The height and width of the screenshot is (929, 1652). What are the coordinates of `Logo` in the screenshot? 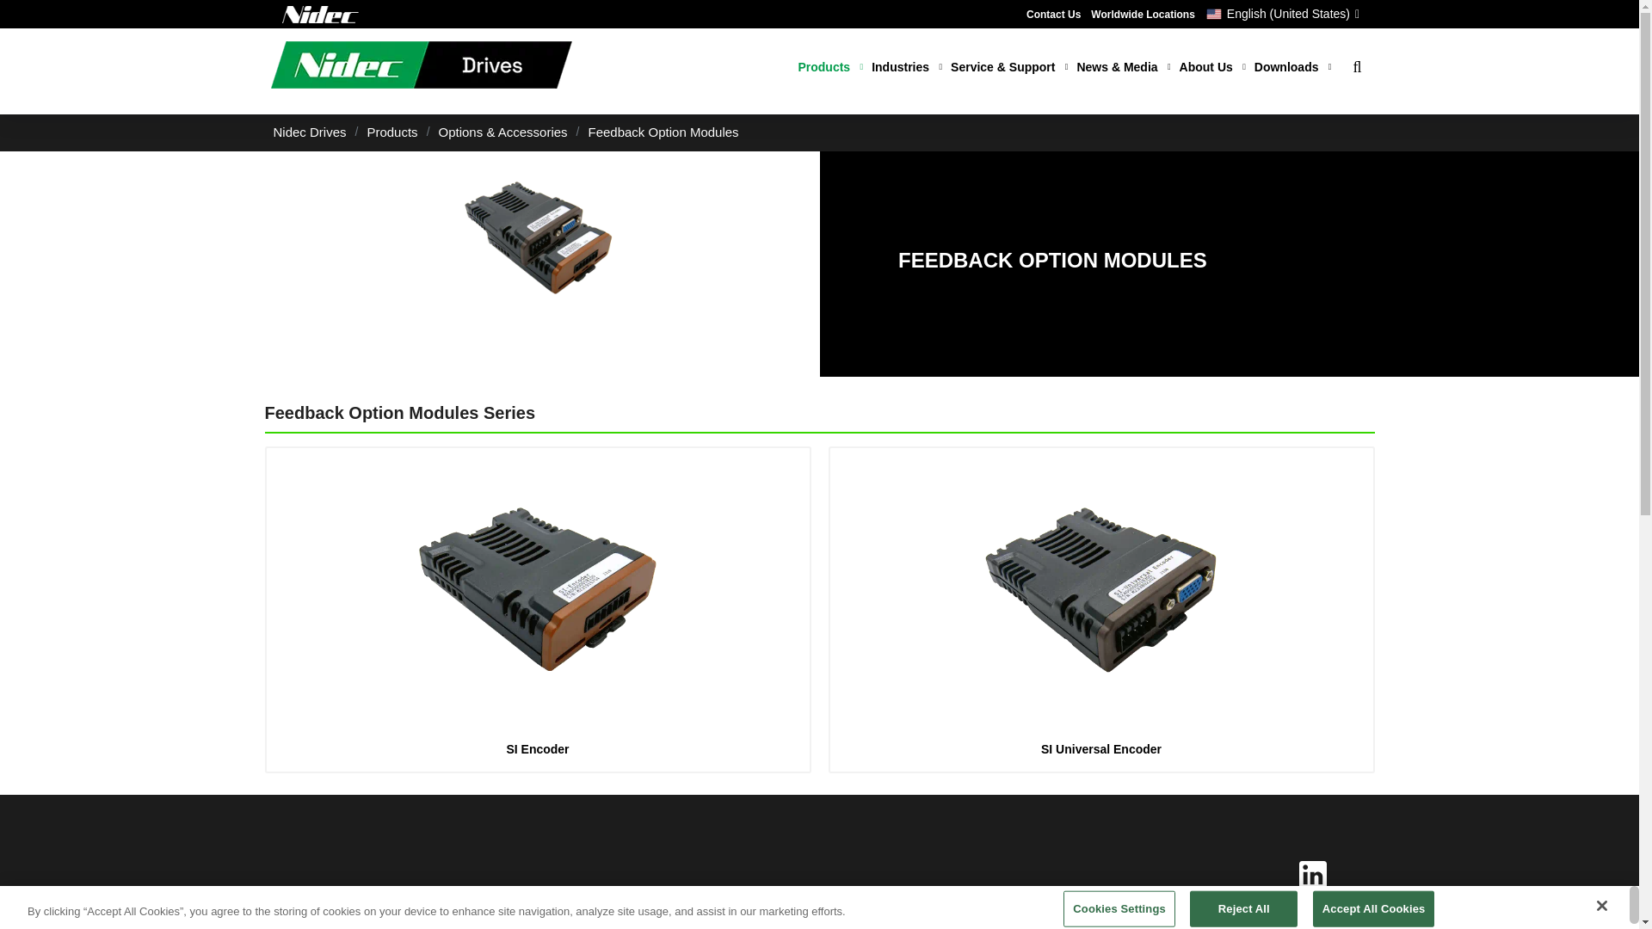 It's located at (321, 14).